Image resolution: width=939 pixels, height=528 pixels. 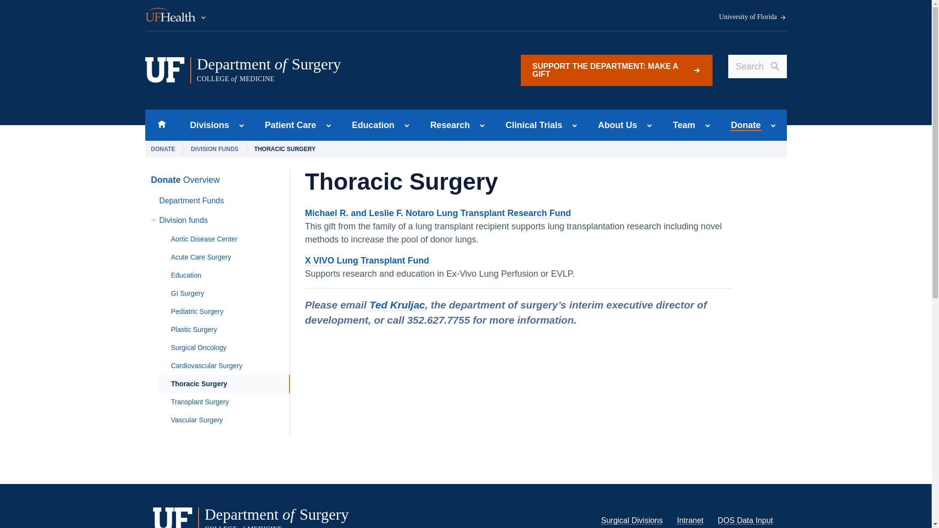 I want to click on Home, so click(x=206, y=125).